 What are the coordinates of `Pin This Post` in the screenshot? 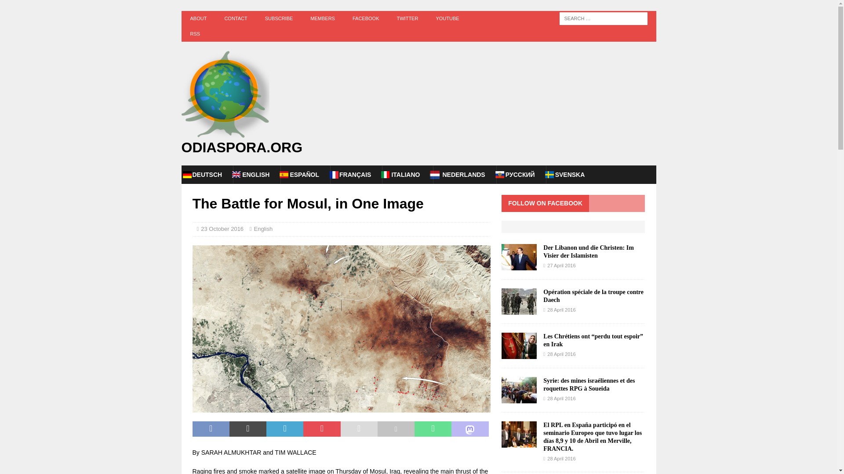 It's located at (321, 429).